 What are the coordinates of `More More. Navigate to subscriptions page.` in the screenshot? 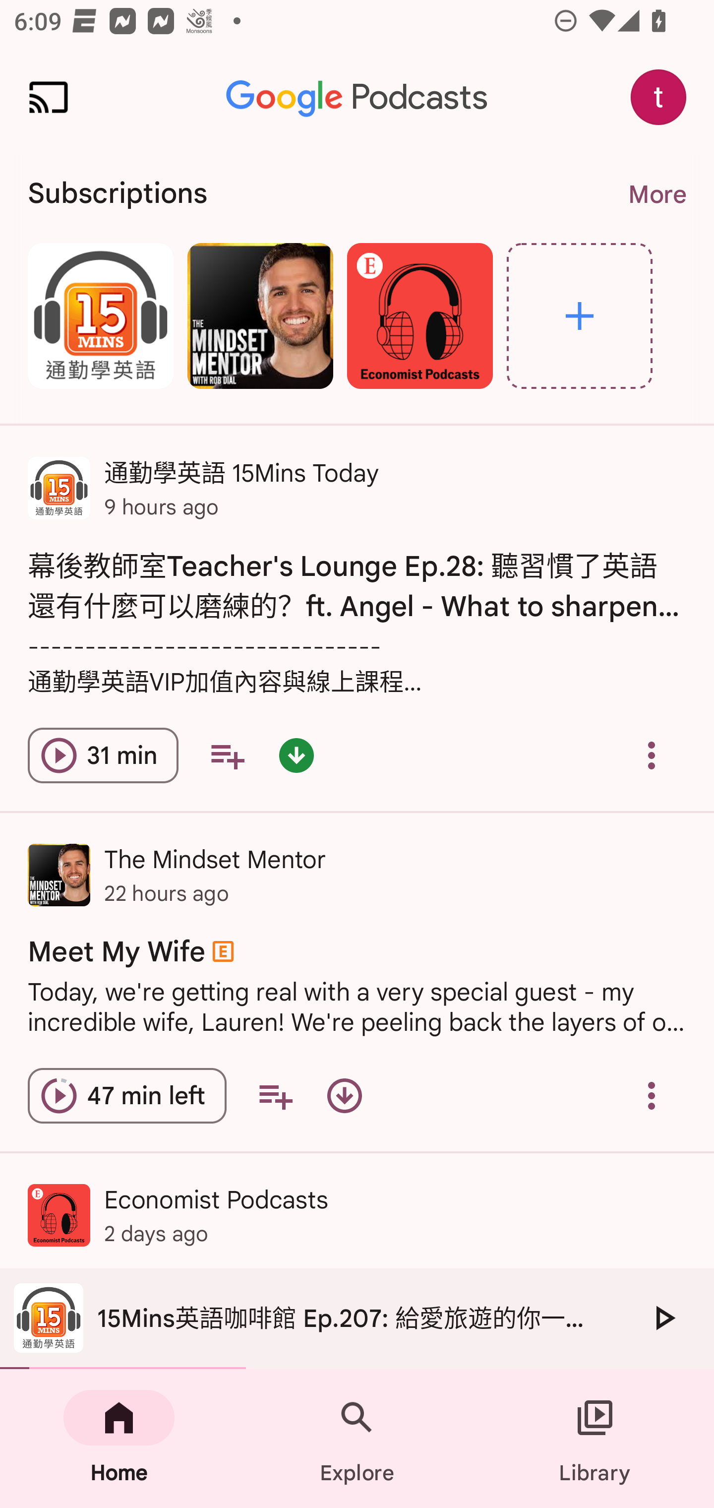 It's located at (656, 194).